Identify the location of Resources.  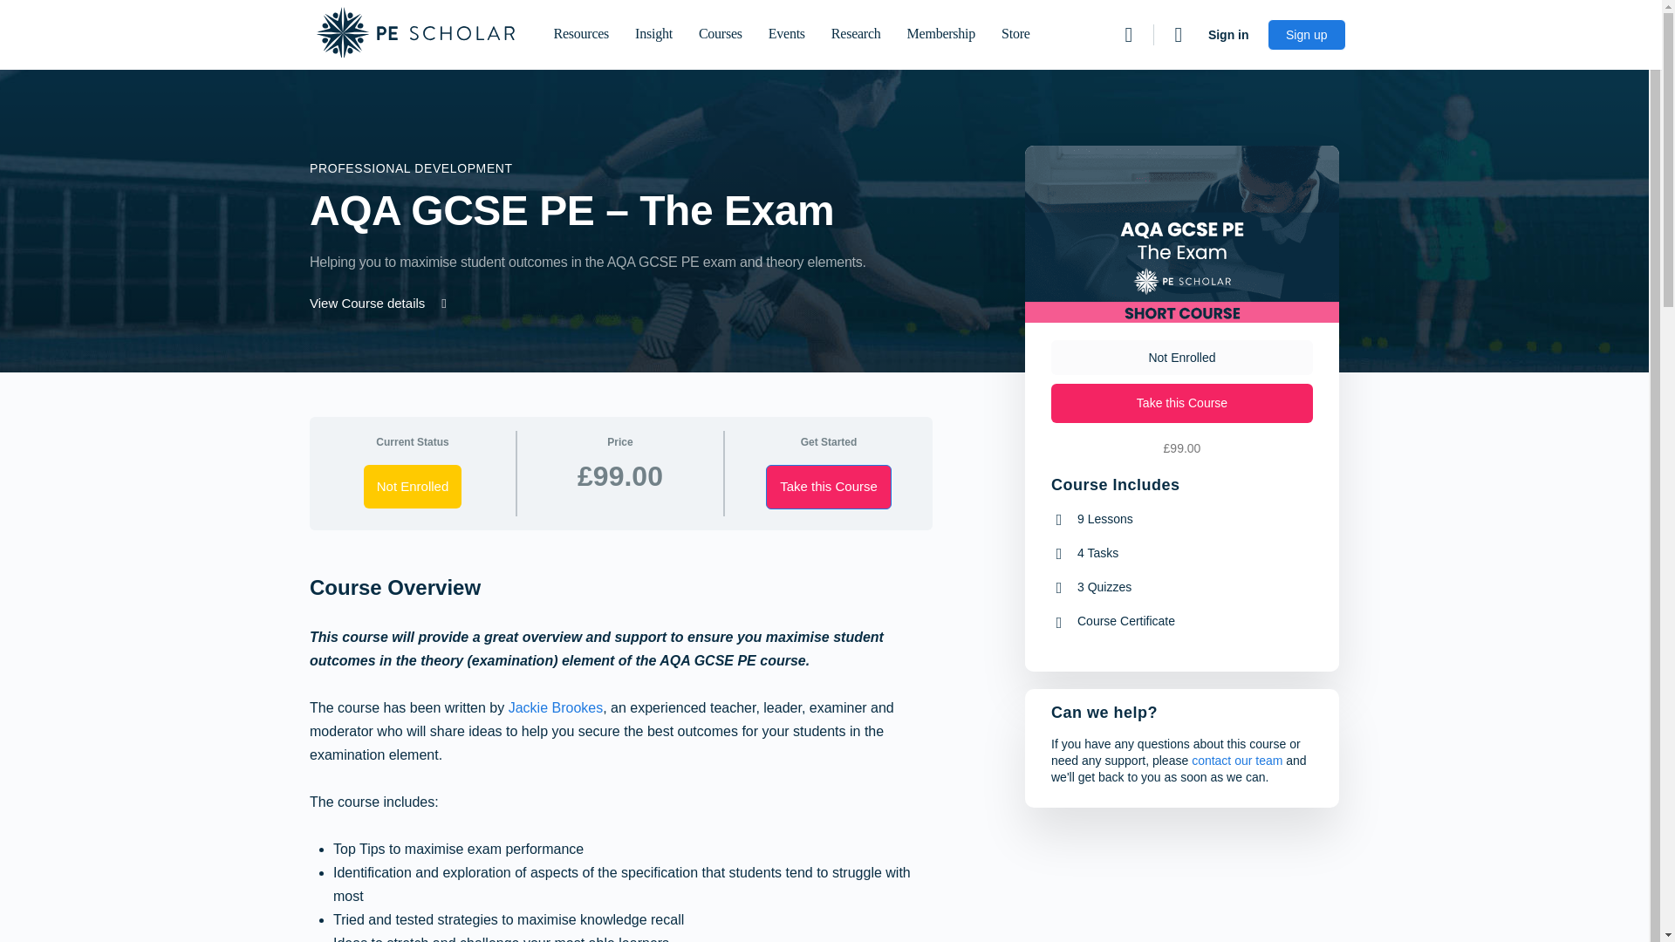
(581, 35).